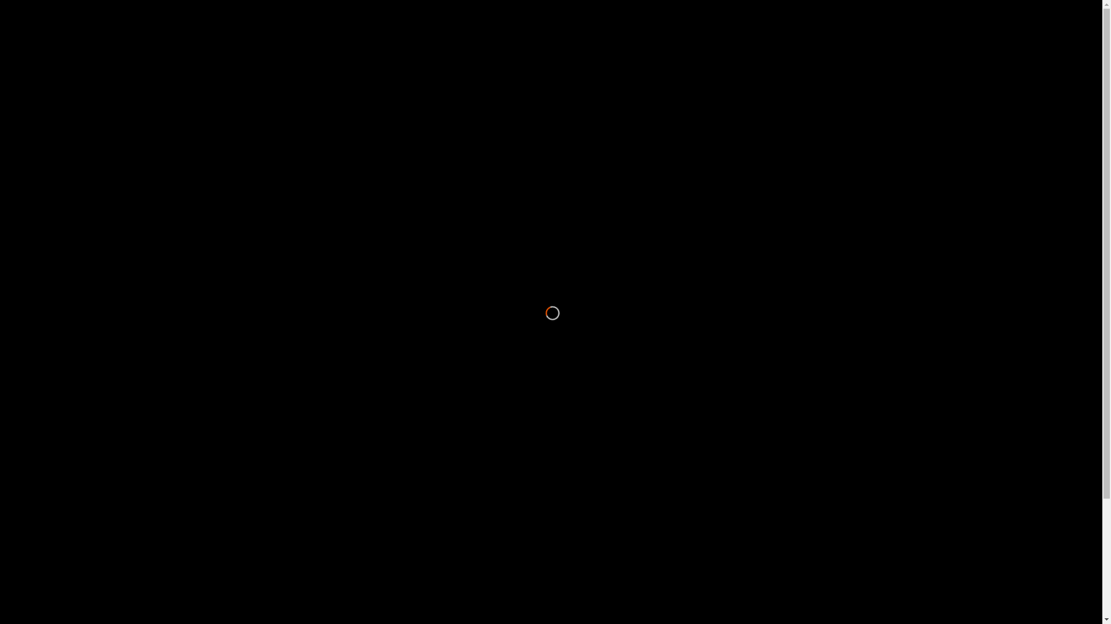 Image resolution: width=1111 pixels, height=624 pixels. What do you see at coordinates (813, 494) in the screenshot?
I see `Our Legacy` at bounding box center [813, 494].